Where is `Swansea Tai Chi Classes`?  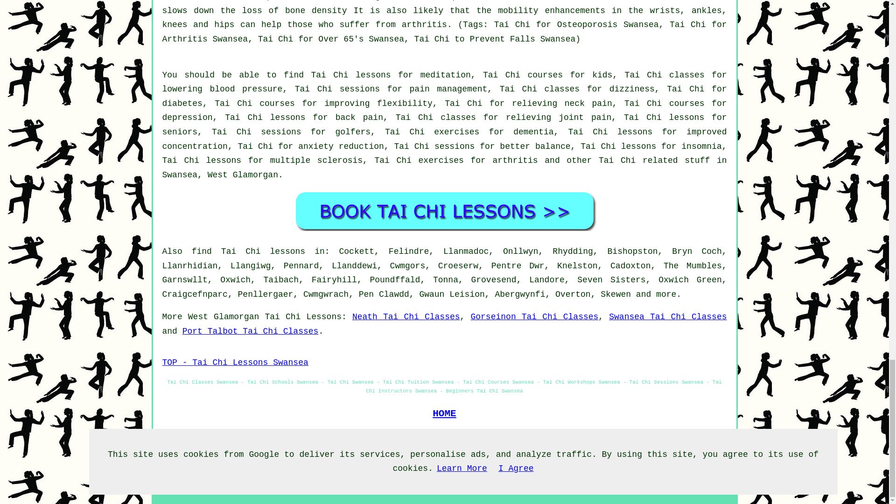
Swansea Tai Chi Classes is located at coordinates (668, 316).